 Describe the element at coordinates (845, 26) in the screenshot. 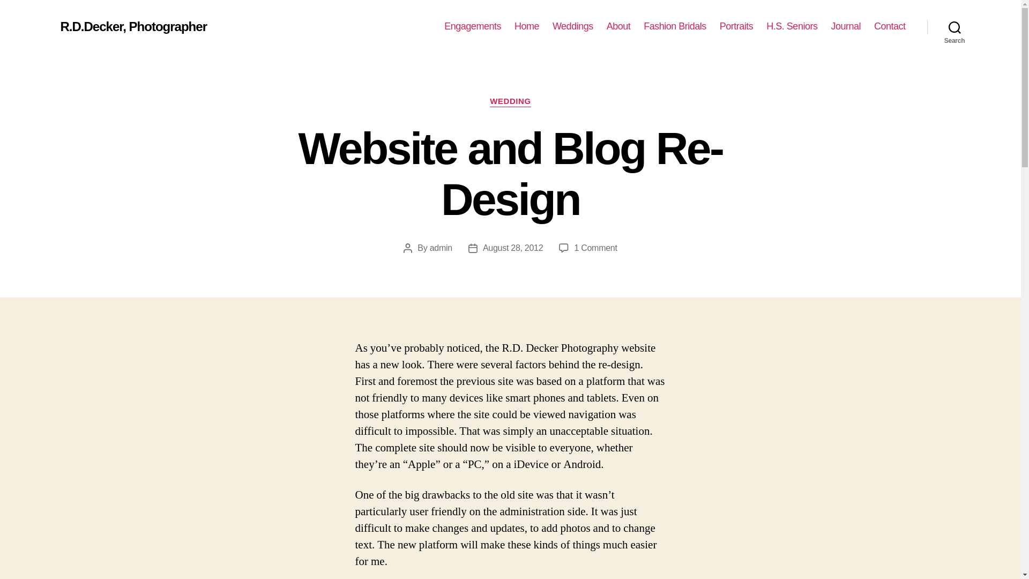

I see `Journal` at that location.